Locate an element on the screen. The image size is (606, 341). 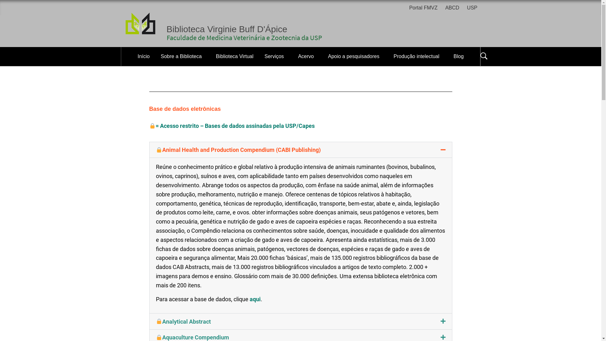
Analytical Abstract is located at coordinates (183, 321).